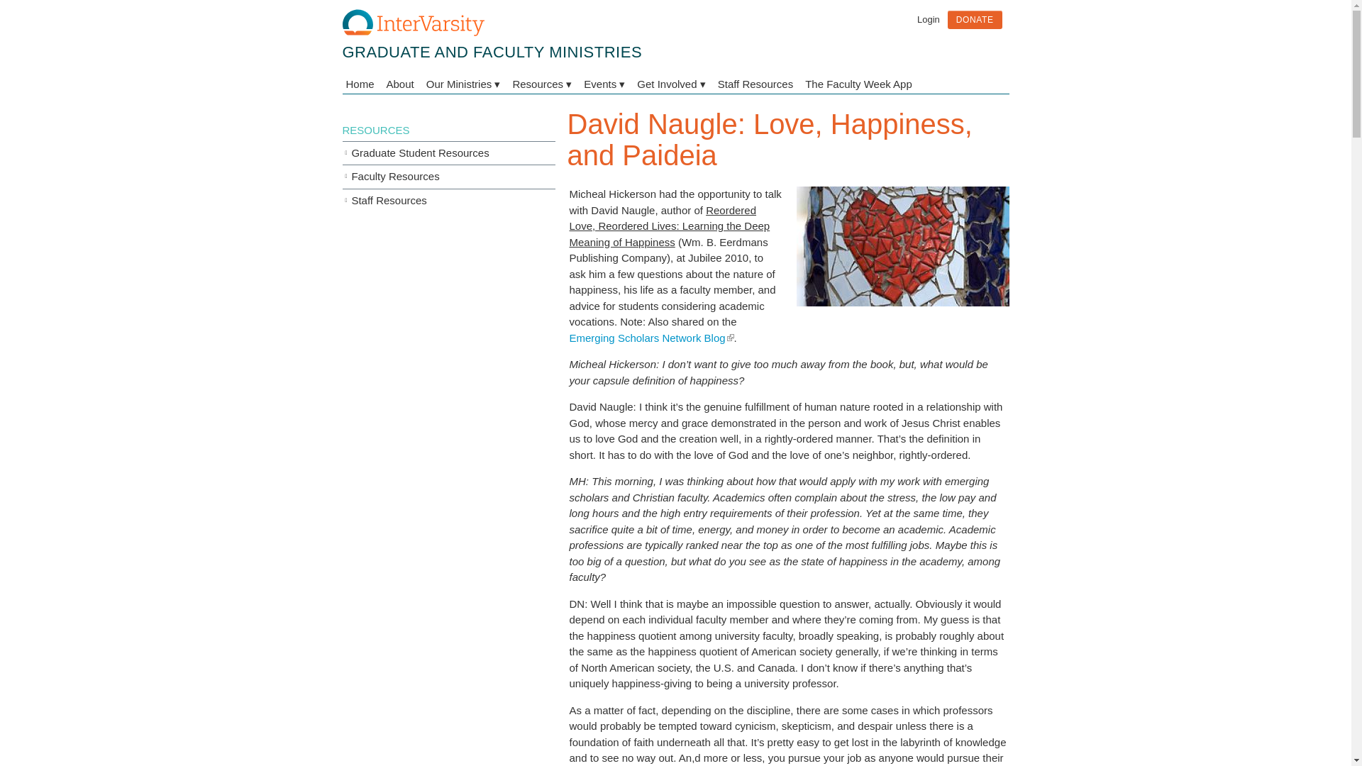 The height and width of the screenshot is (766, 1362). I want to click on Login, so click(928, 18).